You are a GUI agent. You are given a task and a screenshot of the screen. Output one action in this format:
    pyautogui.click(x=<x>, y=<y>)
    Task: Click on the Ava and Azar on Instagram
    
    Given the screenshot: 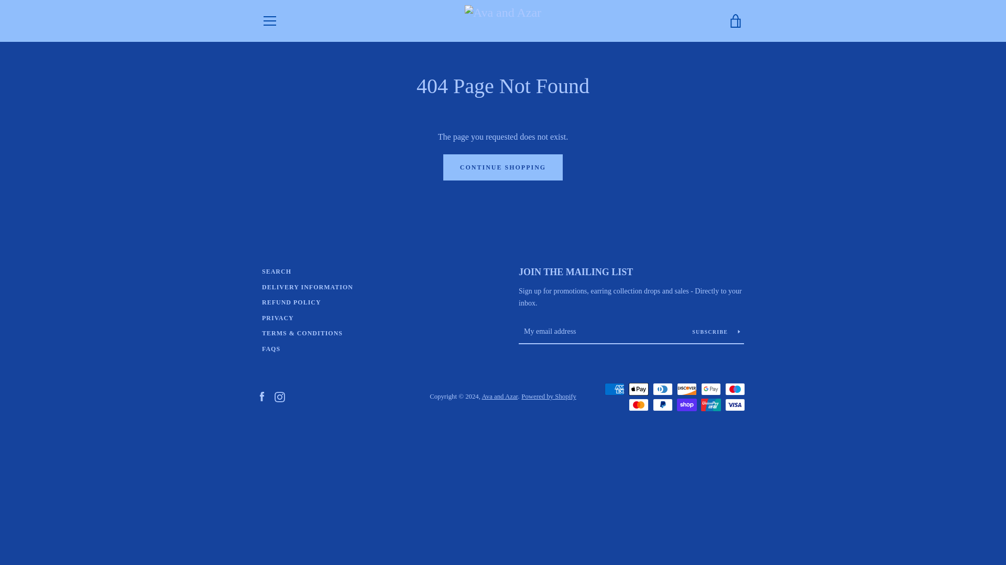 What is the action you would take?
    pyautogui.click(x=280, y=395)
    